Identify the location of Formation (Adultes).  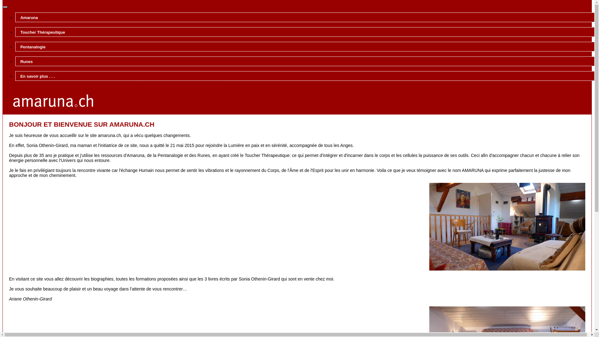
(67, 39).